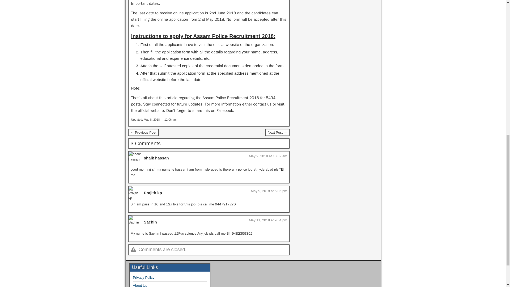 The image size is (510, 287). I want to click on May 11, 2018 at 9:54 pm, so click(268, 220).